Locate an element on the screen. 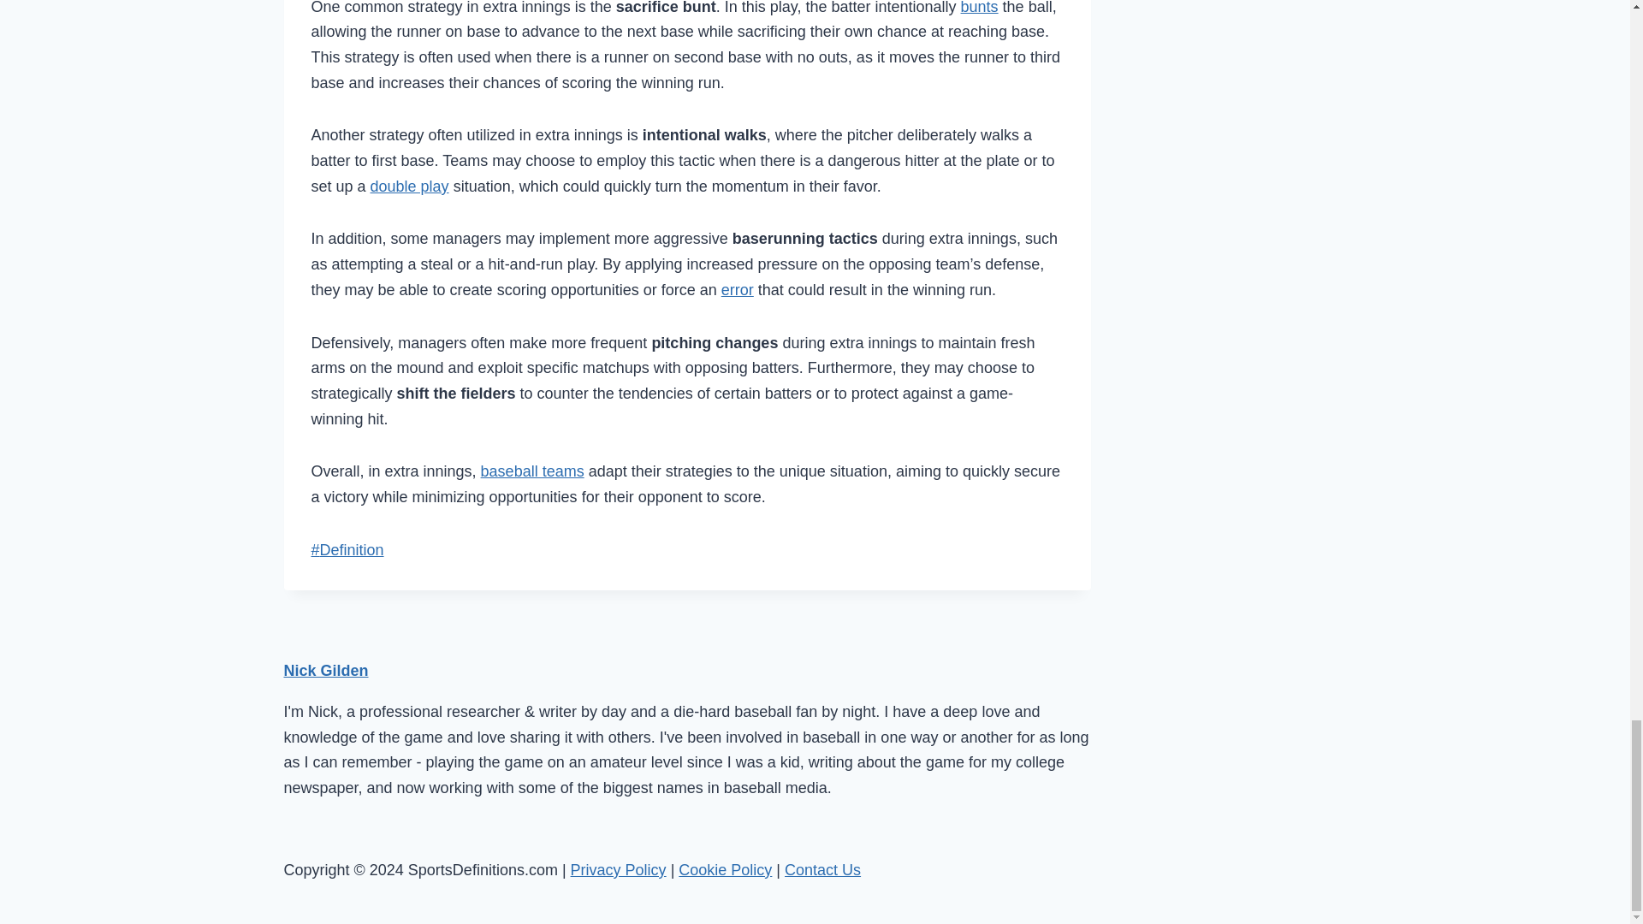  Definition is located at coordinates (347, 549).